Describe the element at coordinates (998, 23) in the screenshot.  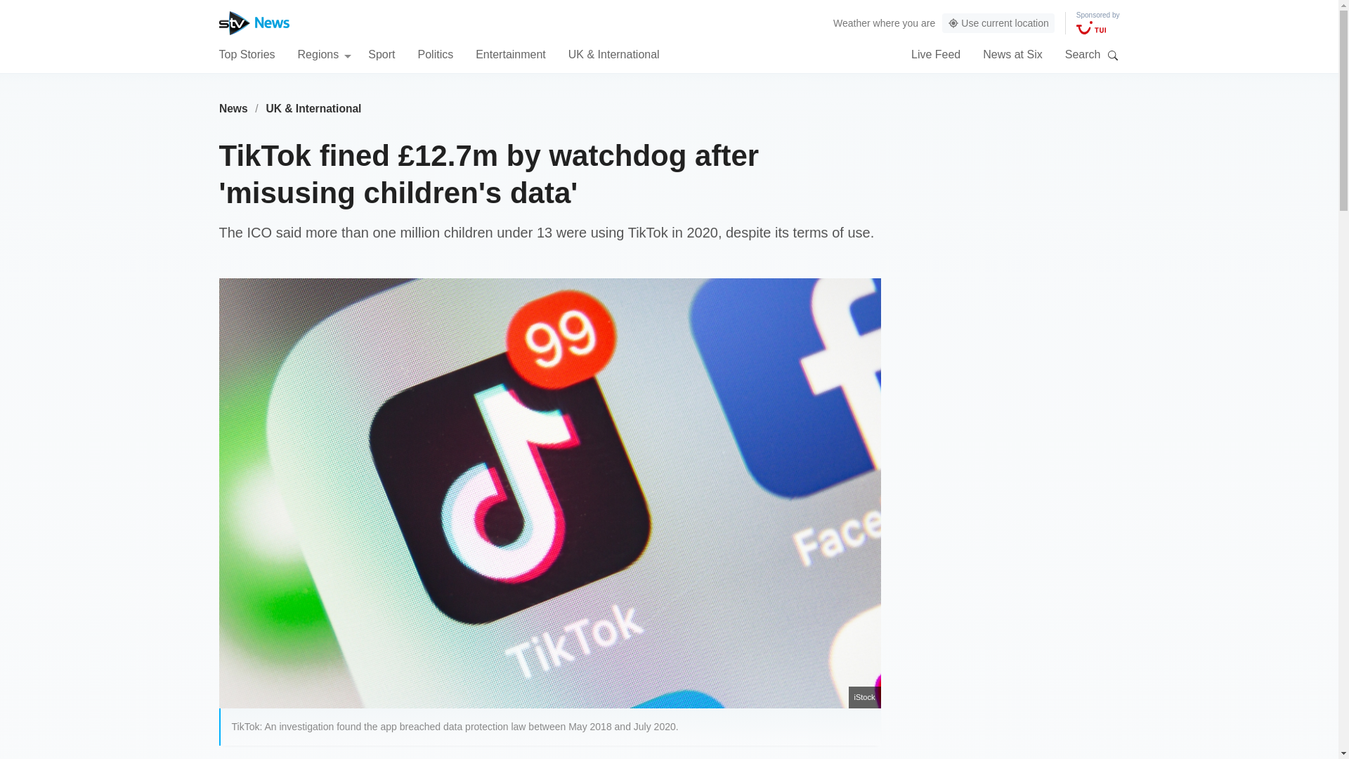
I see `Use current location` at that location.